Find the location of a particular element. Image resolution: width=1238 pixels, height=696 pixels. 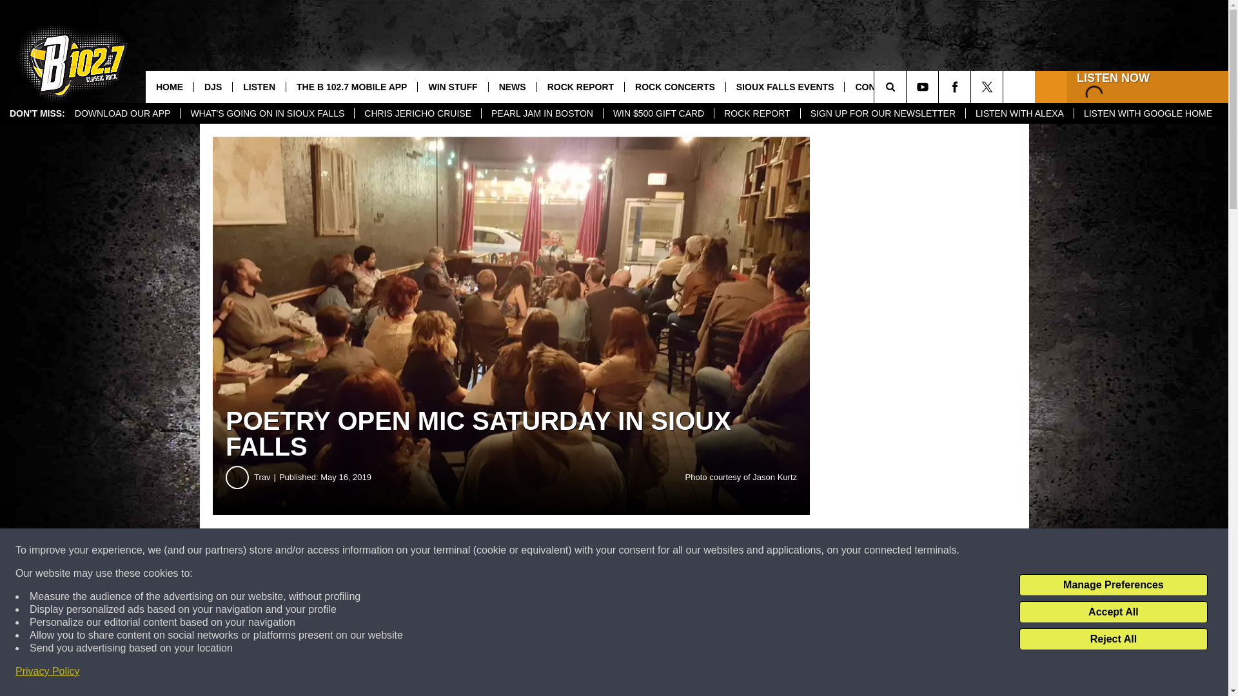

Accept All is located at coordinates (1113, 612).